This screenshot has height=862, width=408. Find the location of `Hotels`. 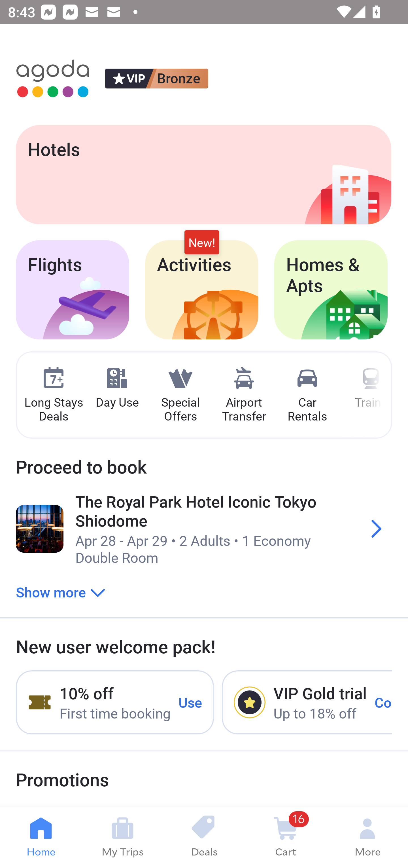

Hotels is located at coordinates (203, 174).